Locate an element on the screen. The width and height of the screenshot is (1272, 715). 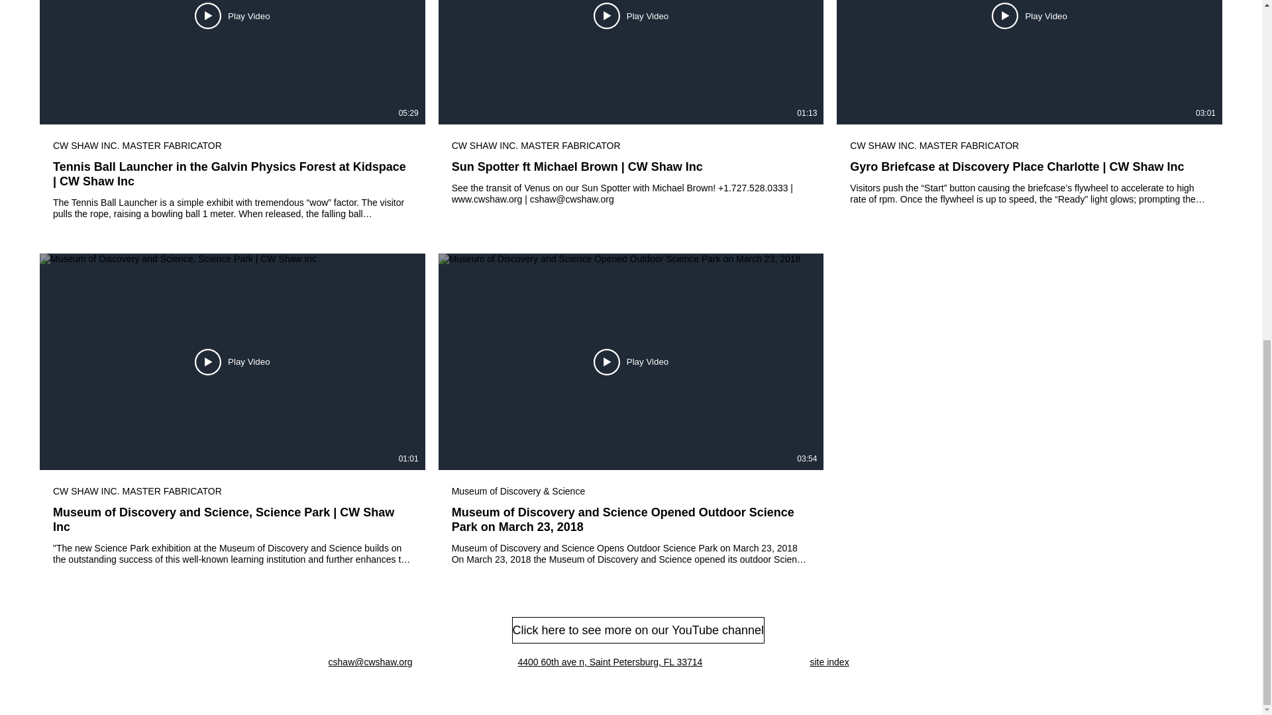
Play Video is located at coordinates (631, 16).